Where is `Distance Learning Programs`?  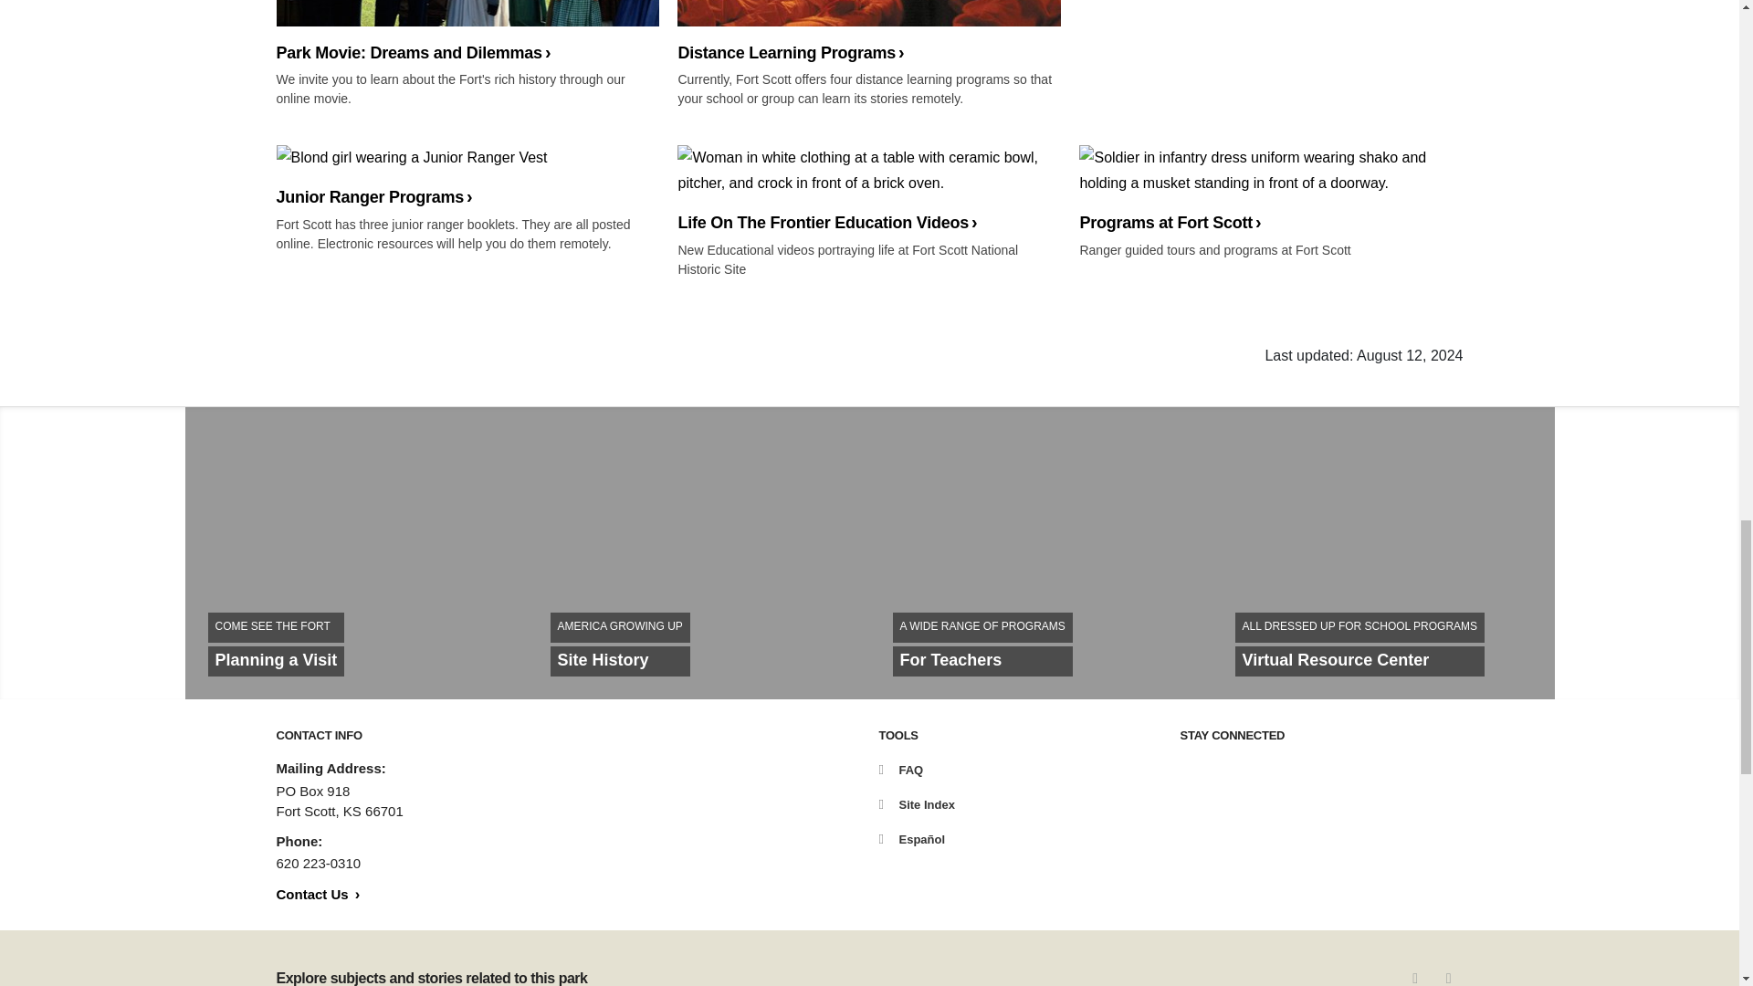 Distance Learning Programs is located at coordinates (467, 175).